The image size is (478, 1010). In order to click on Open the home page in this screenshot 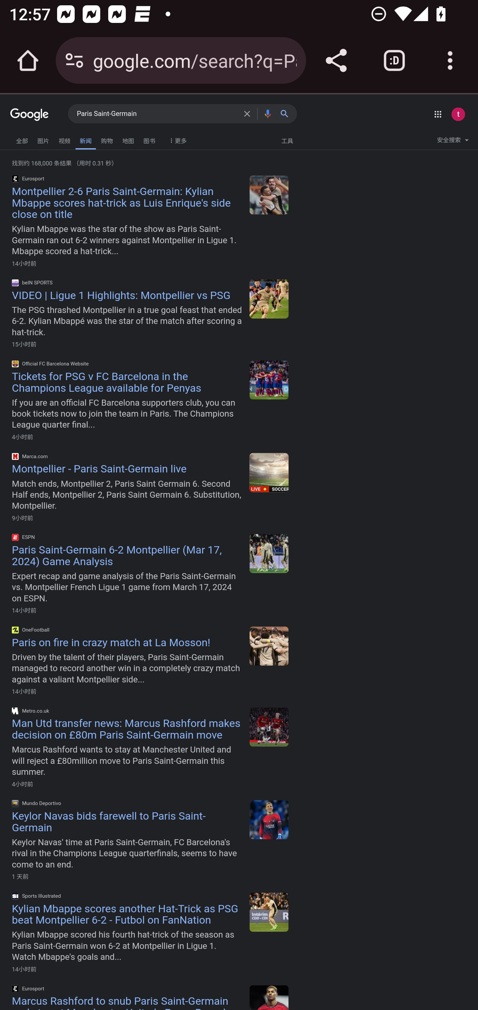, I will do `click(28, 60)`.